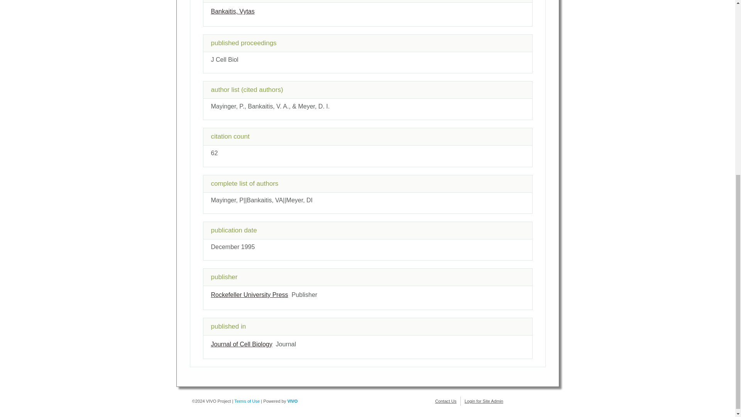  Describe the element at coordinates (247, 401) in the screenshot. I see `Terms of Use` at that location.